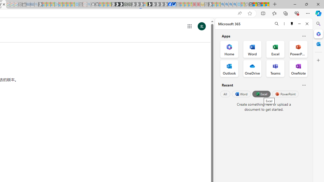 The height and width of the screenshot is (182, 324). Describe the element at coordinates (318, 44) in the screenshot. I see `Close Outlook pane` at that location.